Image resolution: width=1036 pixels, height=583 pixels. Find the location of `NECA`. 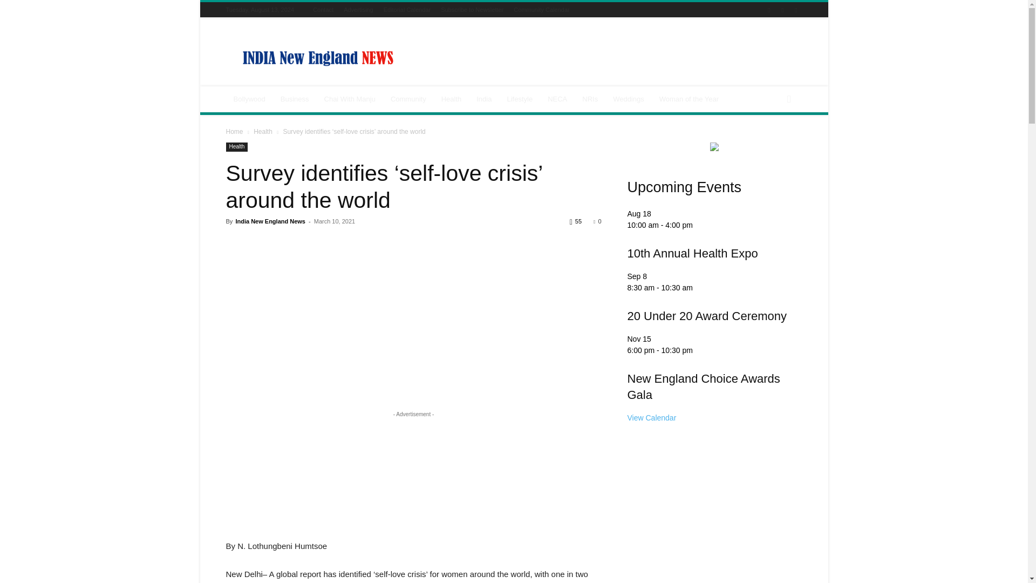

NECA is located at coordinates (557, 99).